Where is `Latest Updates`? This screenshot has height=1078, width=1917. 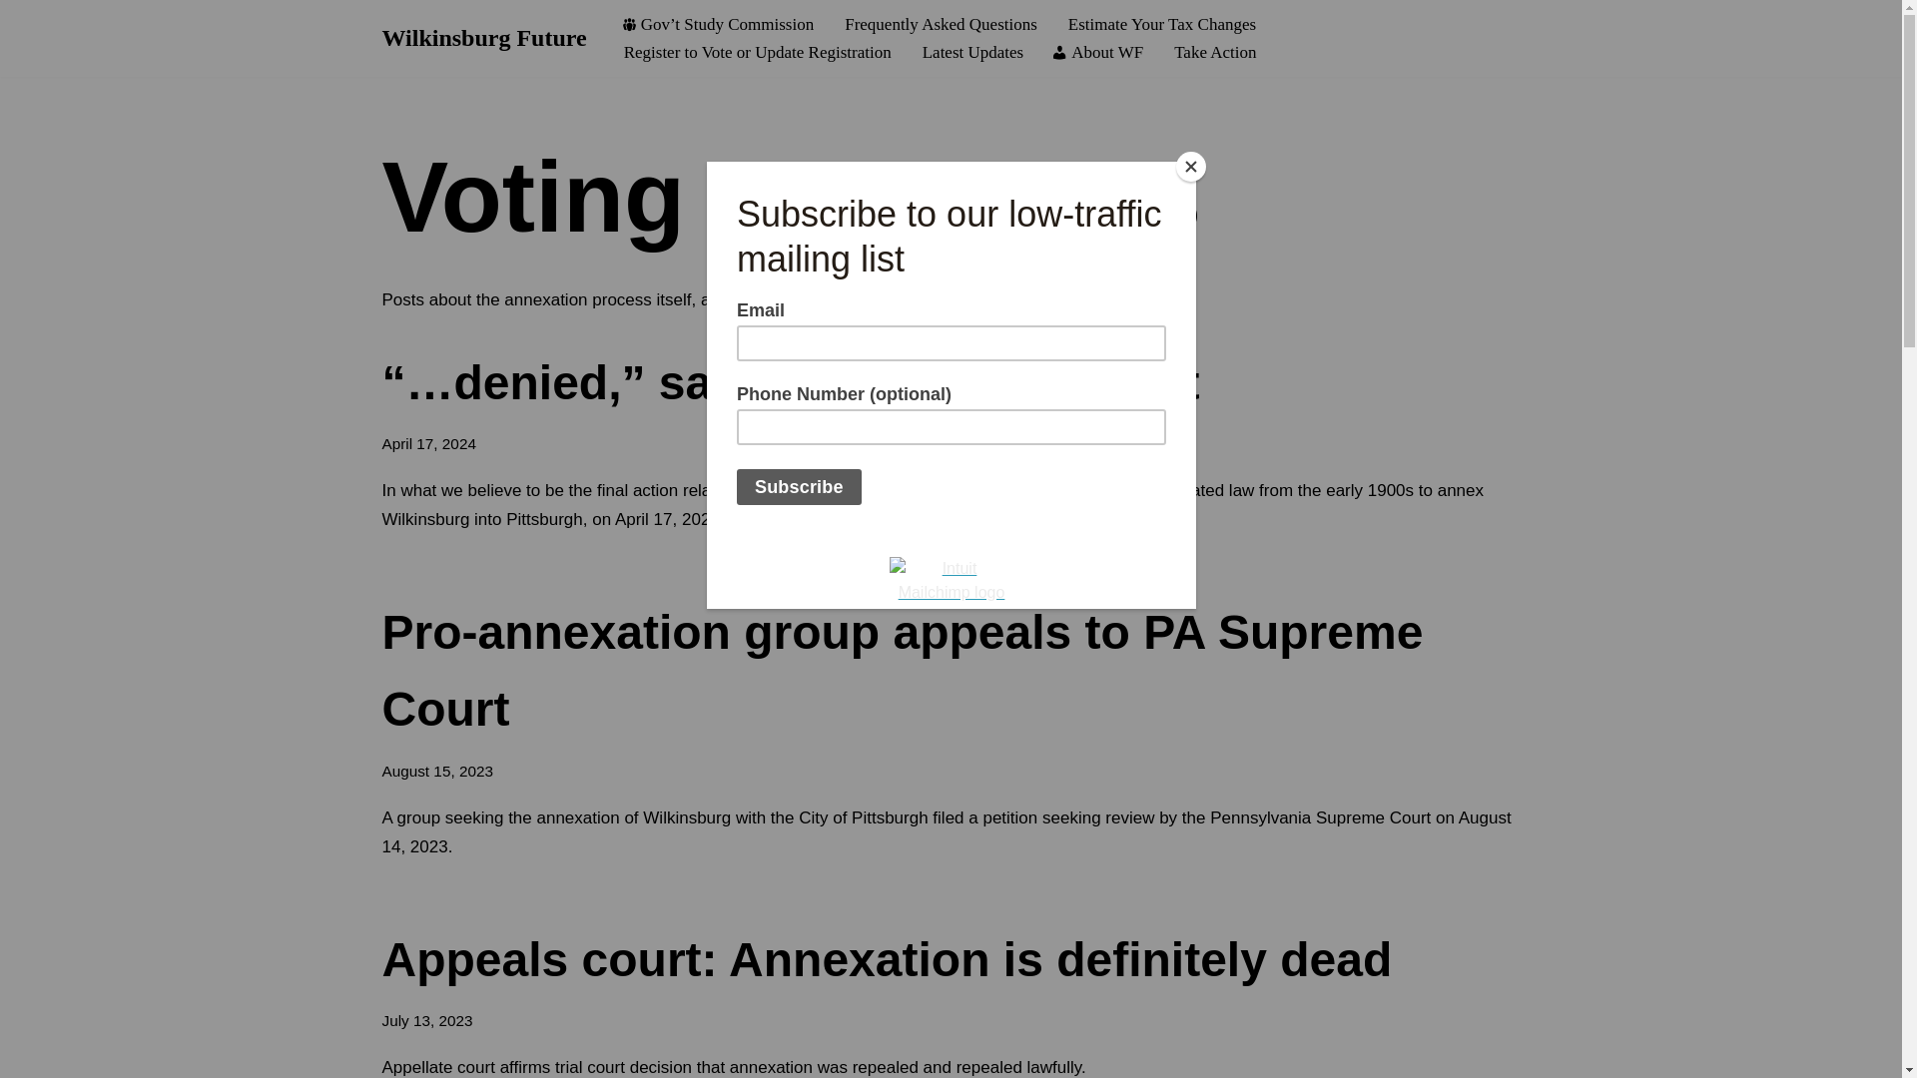 Latest Updates is located at coordinates (971, 51).